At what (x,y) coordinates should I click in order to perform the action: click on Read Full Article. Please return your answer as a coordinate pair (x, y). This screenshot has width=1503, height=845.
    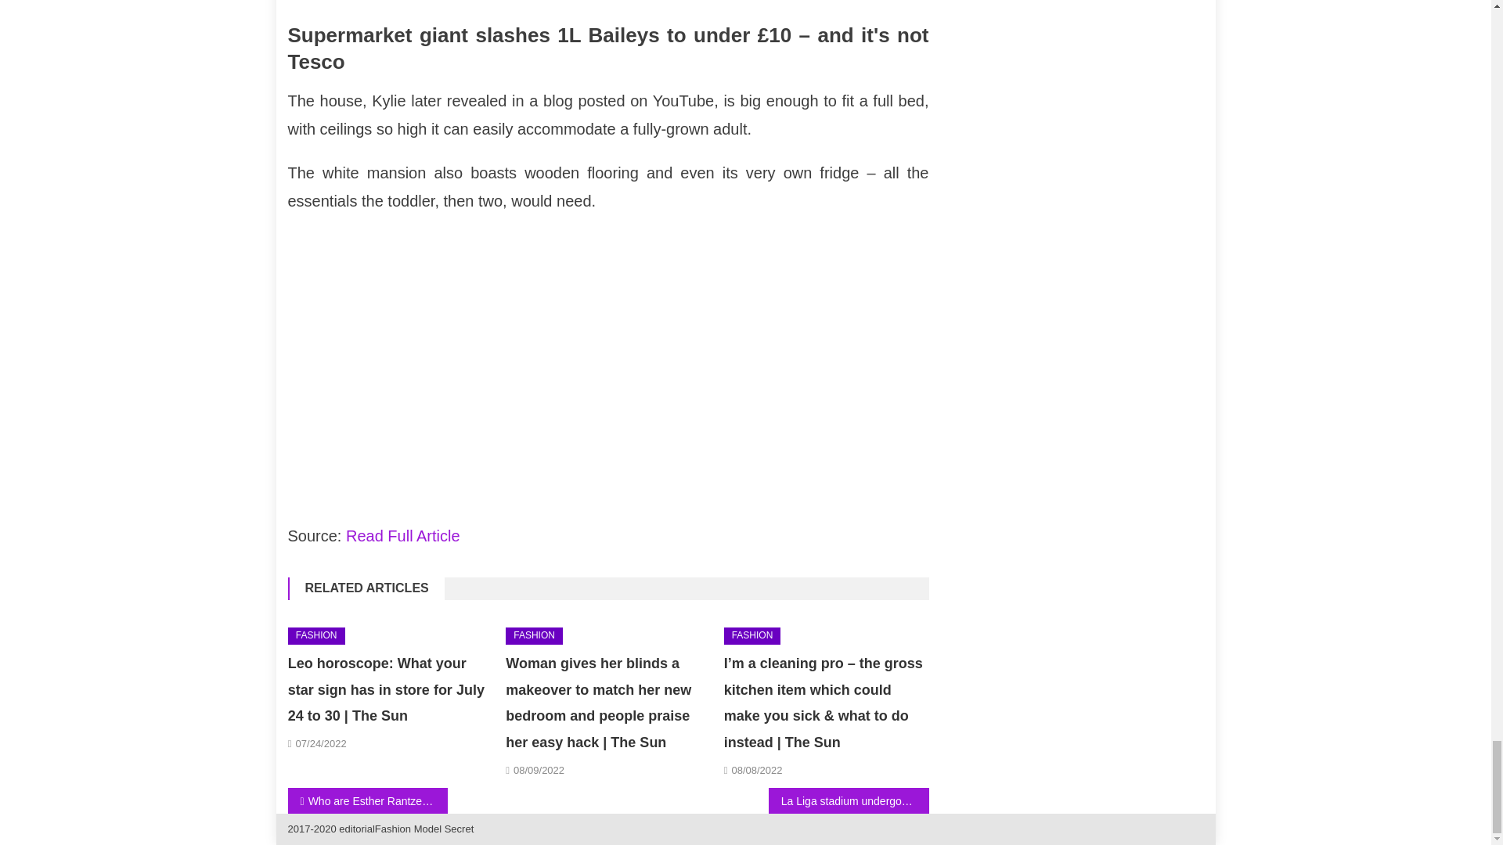
    Looking at the image, I should click on (402, 535).